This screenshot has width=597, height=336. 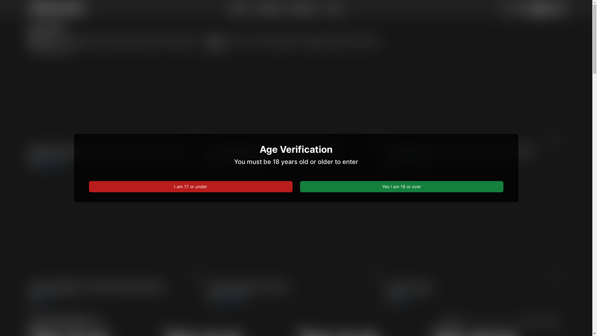 I want to click on Lexxxi Nicole Scarlet, so click(x=236, y=163).